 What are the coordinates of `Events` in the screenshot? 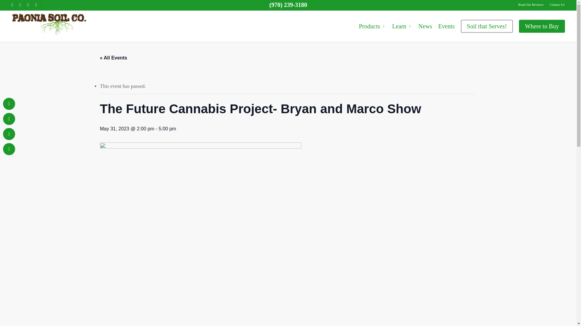 It's located at (446, 26).